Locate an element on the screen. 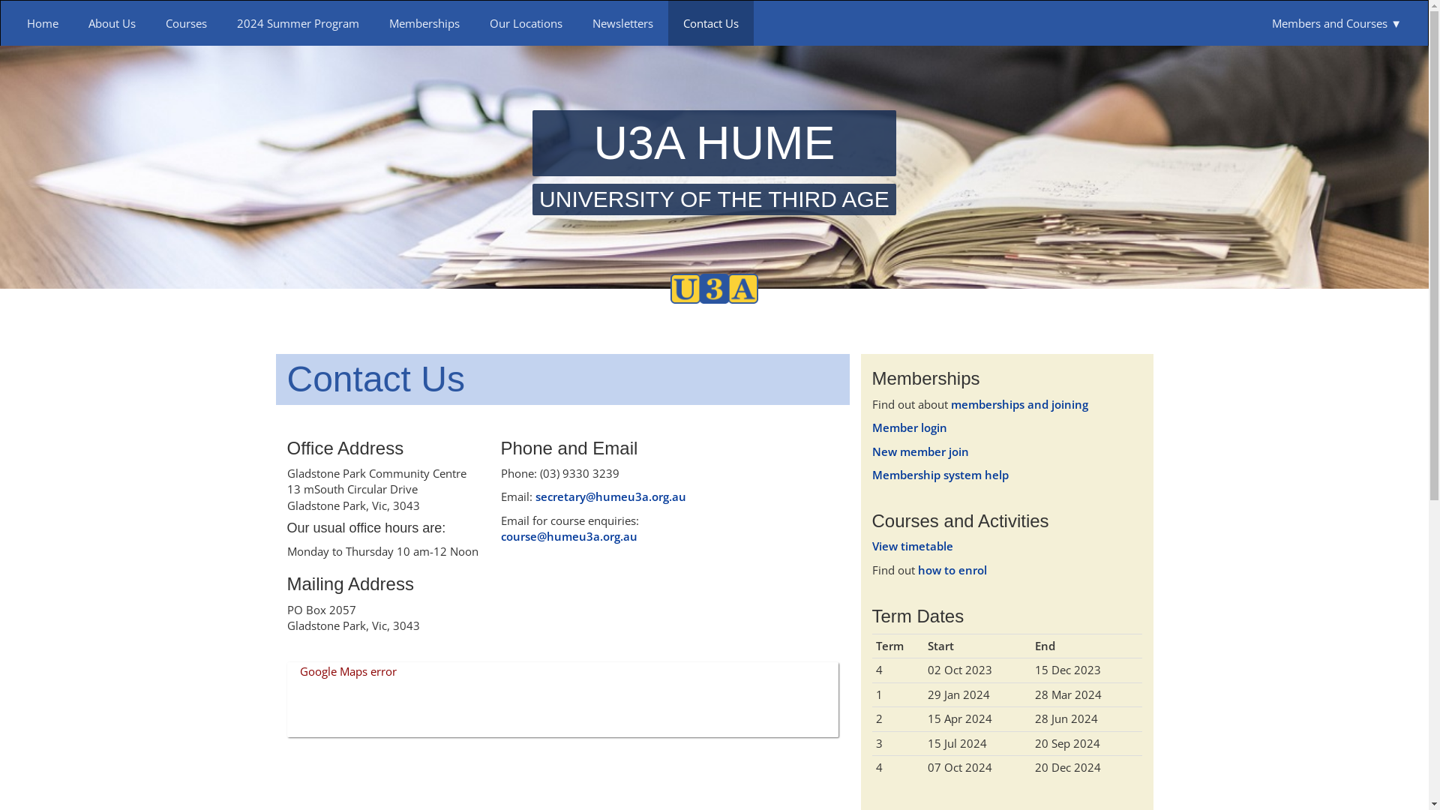  secretary@humeu3a.org.au is located at coordinates (610, 496).